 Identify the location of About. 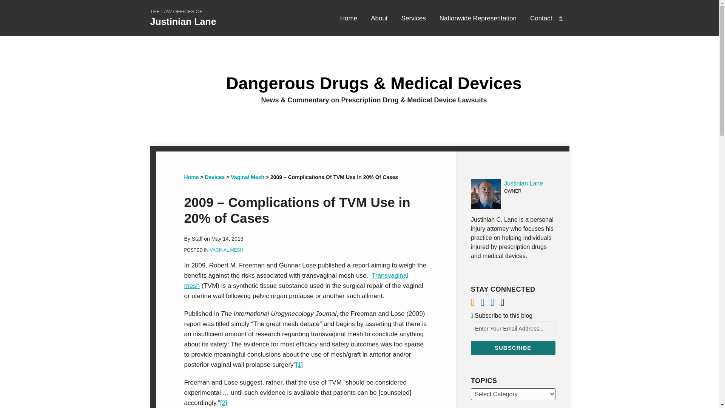
(379, 18).